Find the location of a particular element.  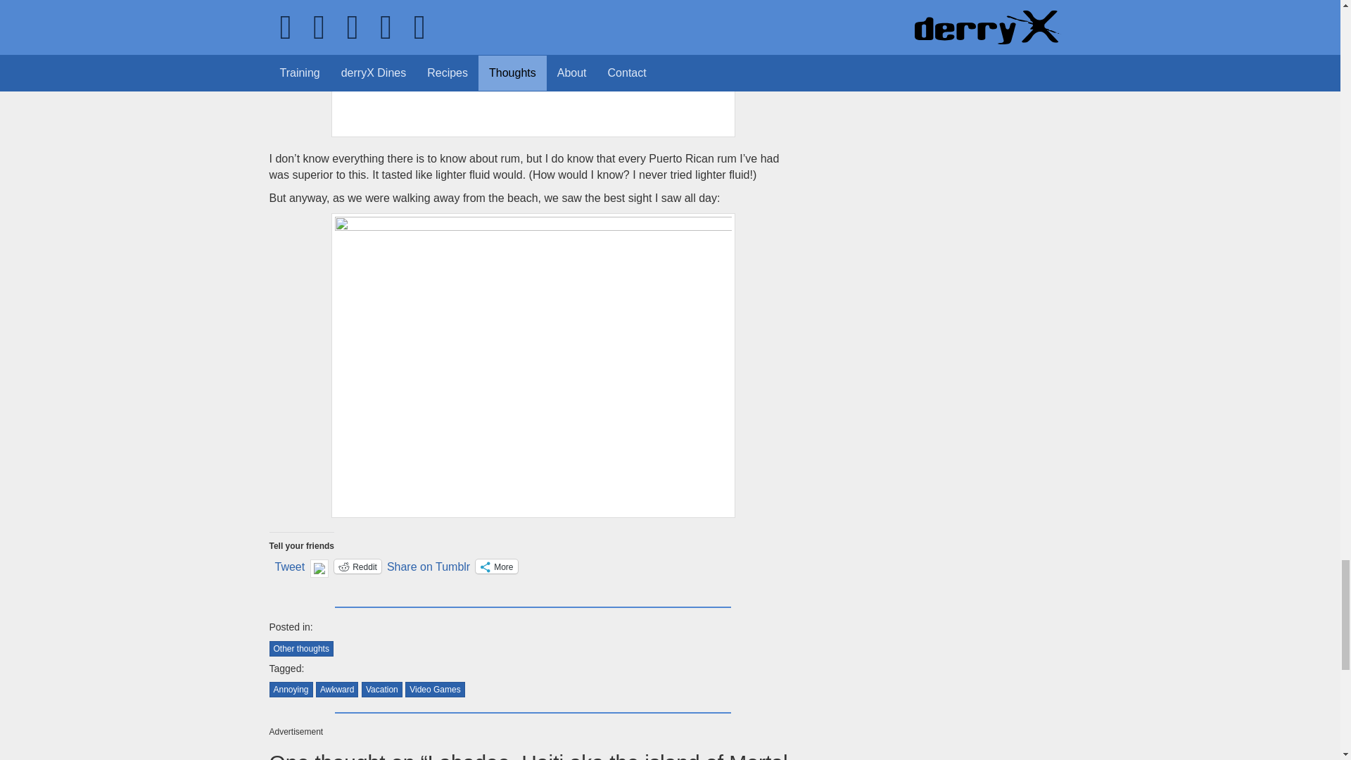

Awkward is located at coordinates (336, 690).